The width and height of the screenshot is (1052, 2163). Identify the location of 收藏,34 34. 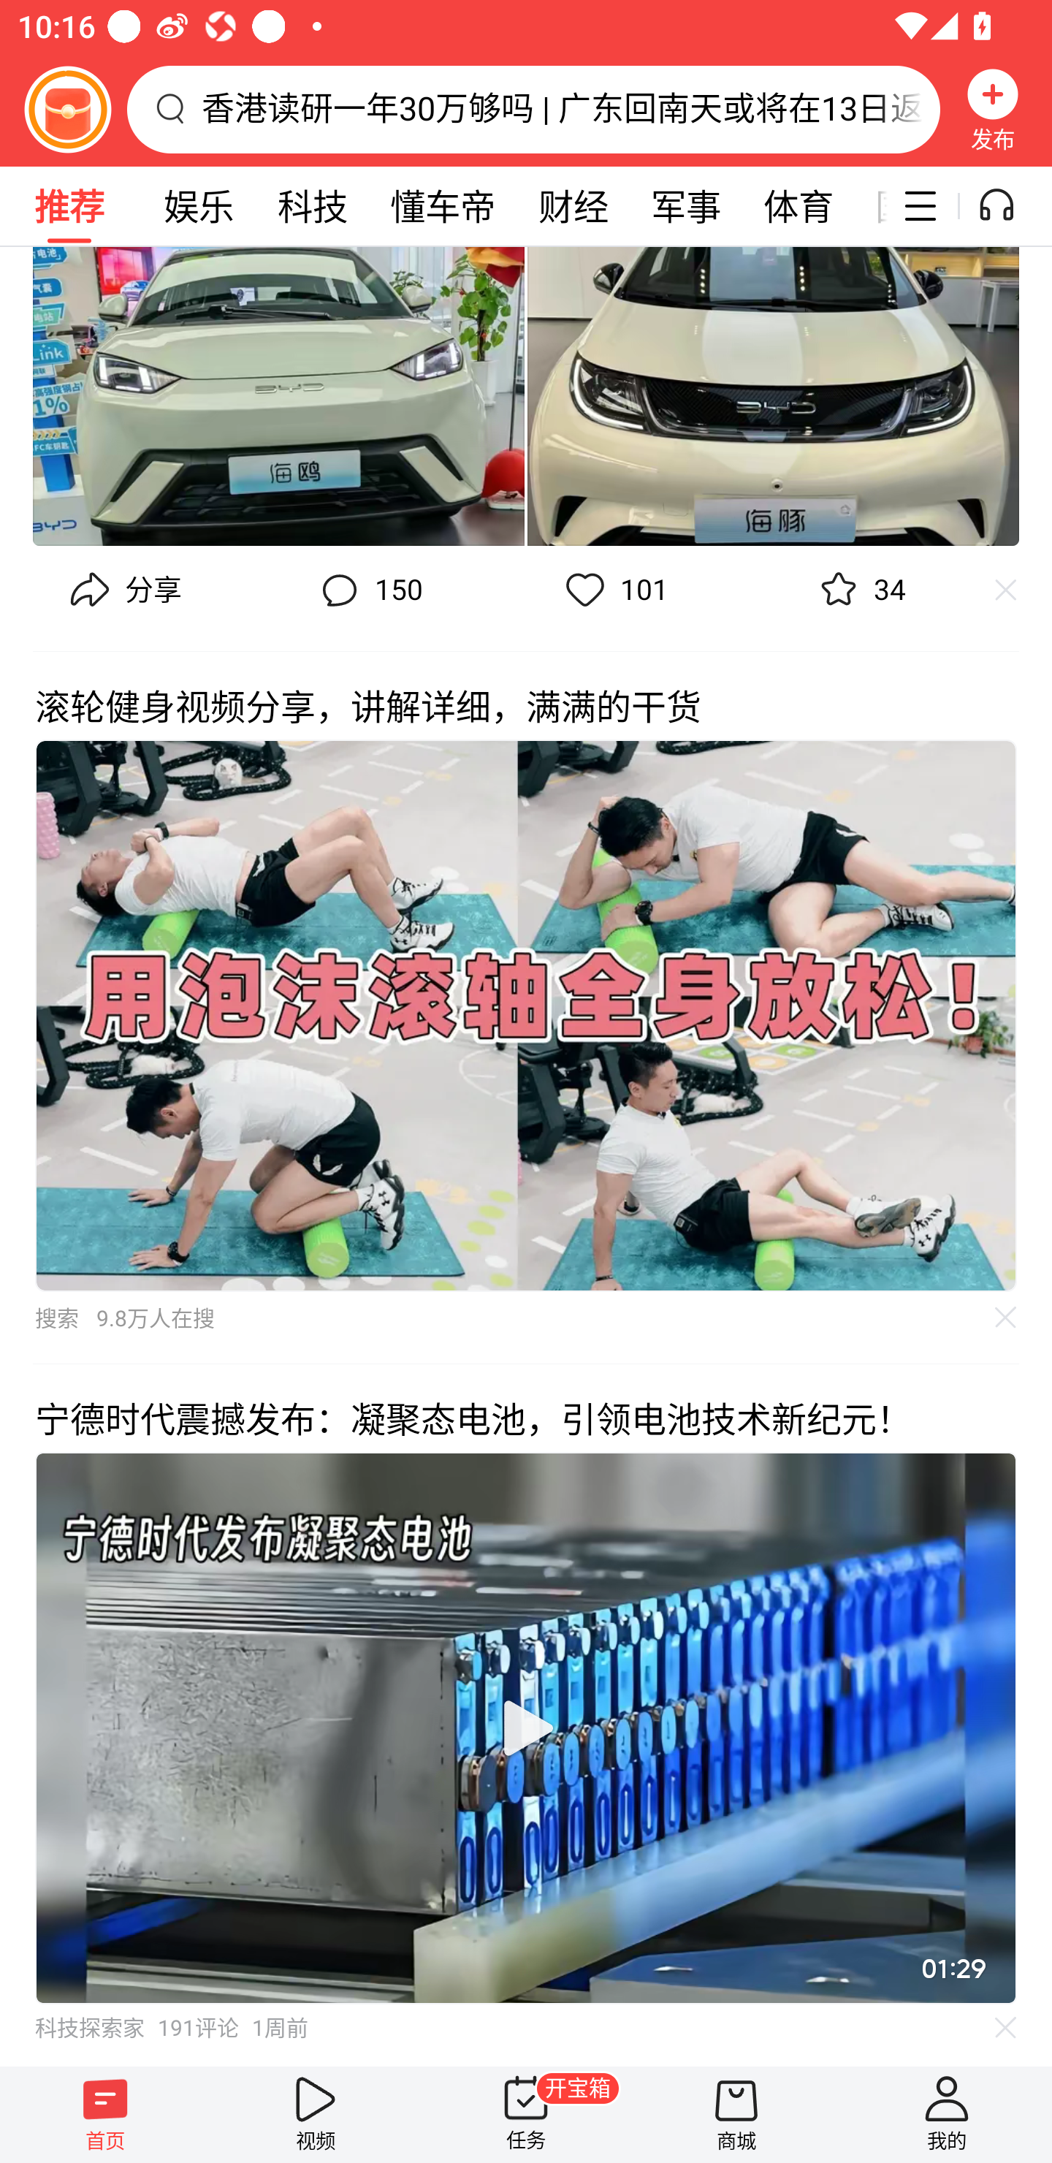
(858, 590).